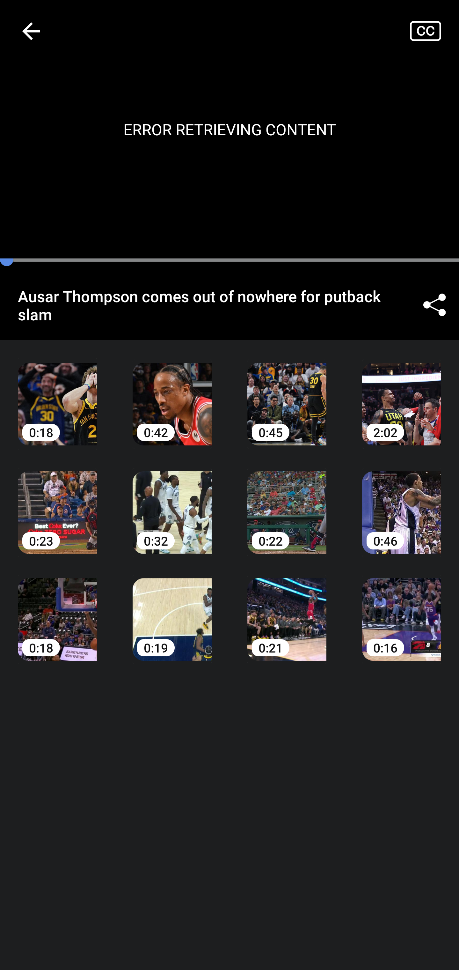 Image resolution: width=459 pixels, height=970 pixels. I want to click on 0:45, so click(287, 395).